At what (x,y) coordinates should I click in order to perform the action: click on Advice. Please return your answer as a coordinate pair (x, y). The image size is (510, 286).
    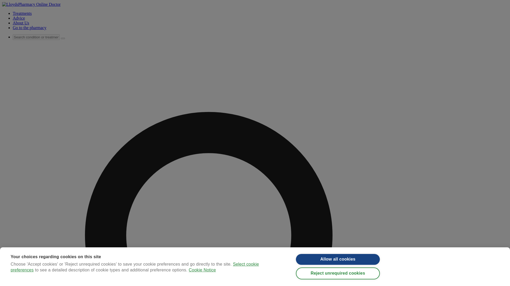
    Looking at the image, I should click on (19, 18).